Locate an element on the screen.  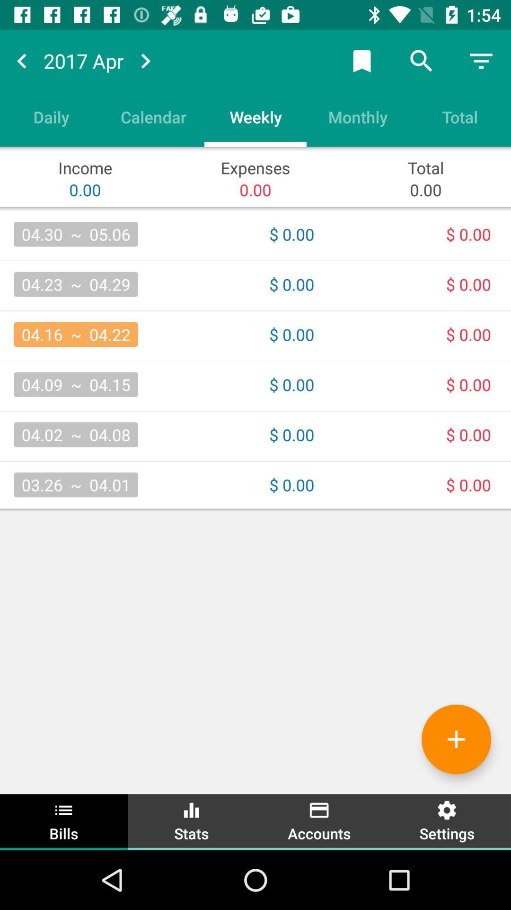
move back is located at coordinates (22, 61).